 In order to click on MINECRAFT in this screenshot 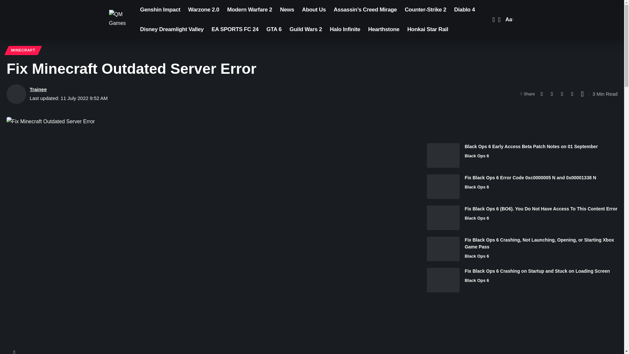, I will do `click(274, 29)`.